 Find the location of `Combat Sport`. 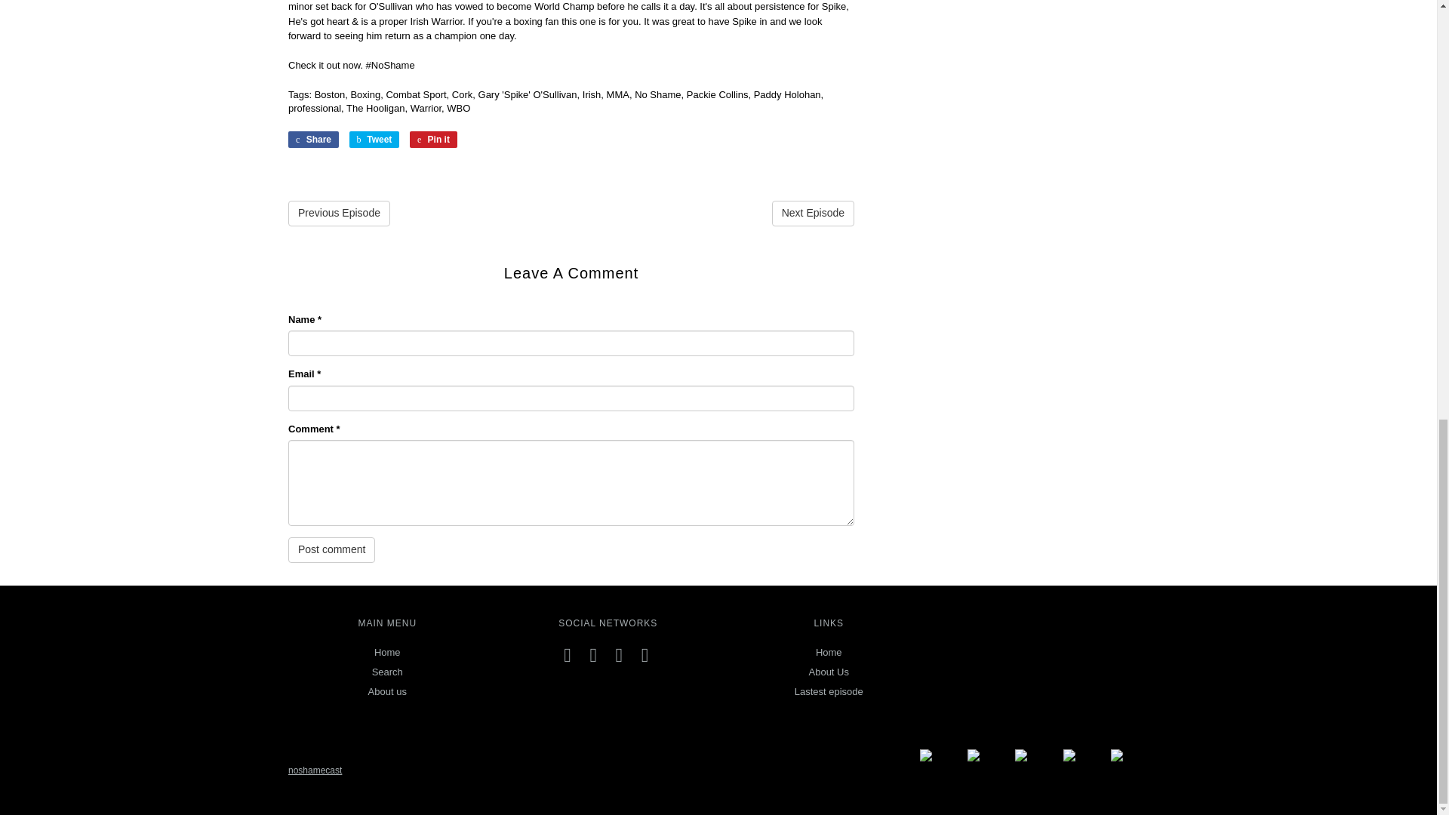

Combat Sport is located at coordinates (415, 94).